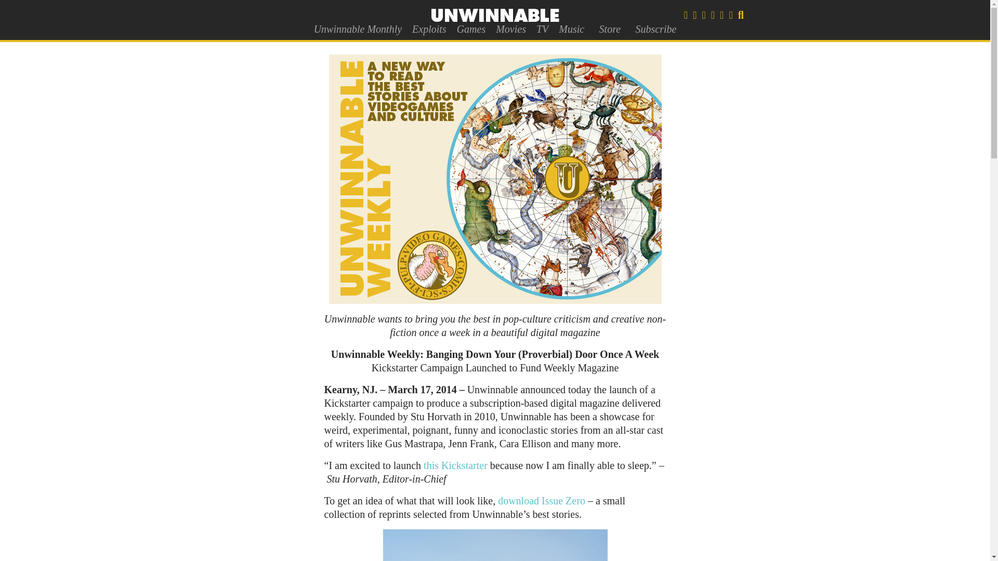  I want to click on Movies, so click(510, 29).